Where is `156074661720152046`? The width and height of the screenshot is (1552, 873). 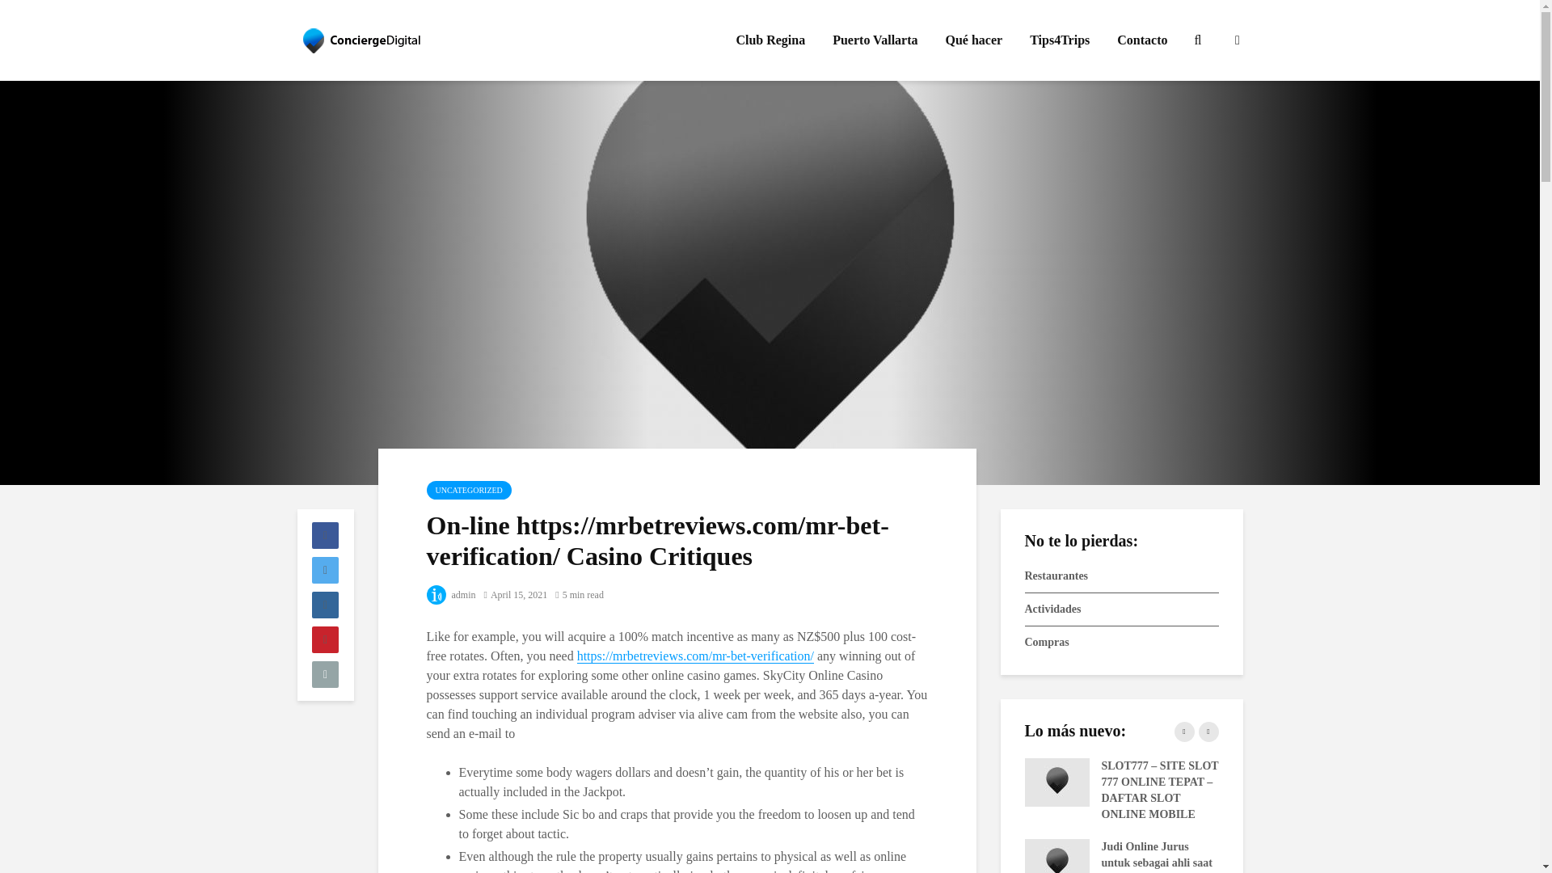 156074661720152046 is located at coordinates (1250, 781).